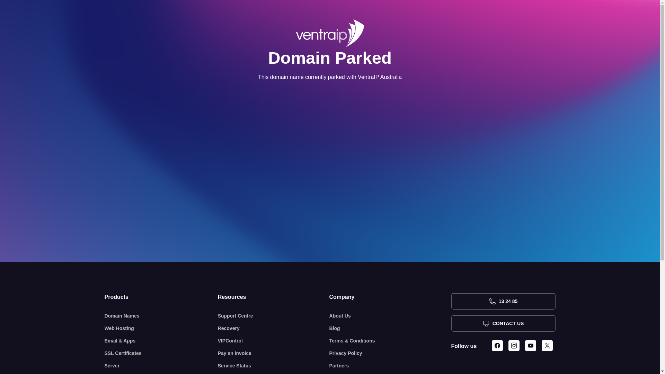  Describe the element at coordinates (503, 323) in the screenshot. I see `CONTACT US` at that location.